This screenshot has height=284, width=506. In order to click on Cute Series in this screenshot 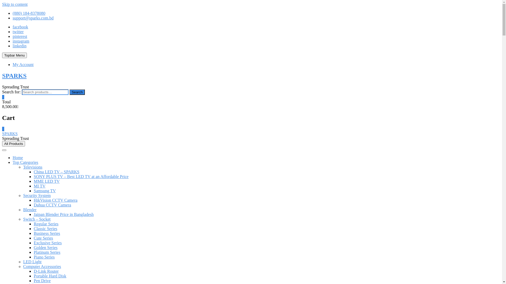, I will do `click(43, 238)`.